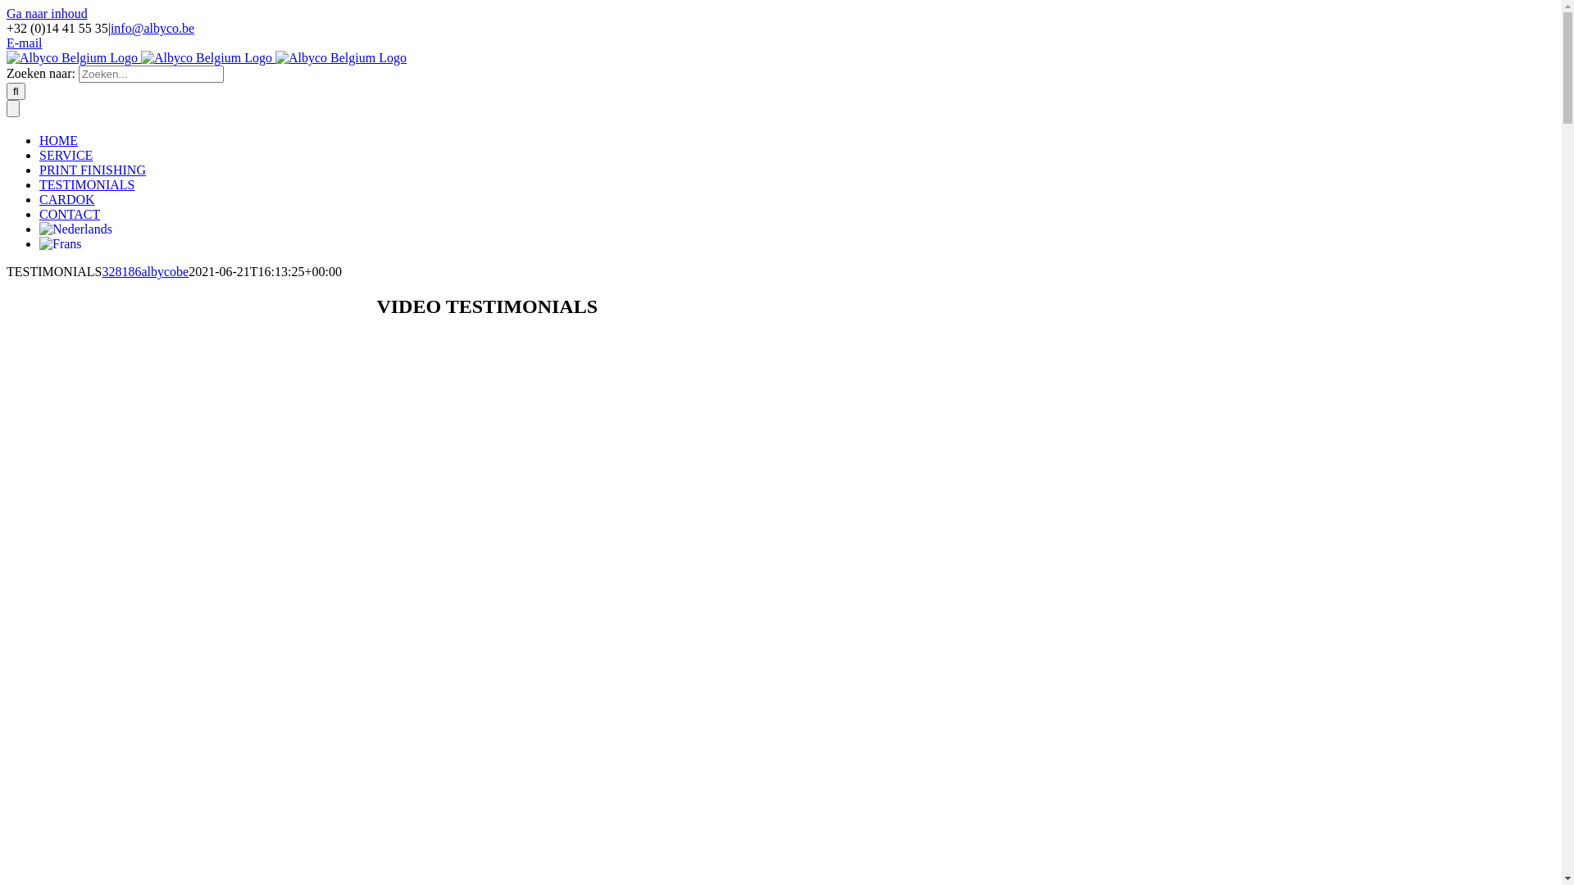  I want to click on PRINT FINISHING, so click(93, 170).